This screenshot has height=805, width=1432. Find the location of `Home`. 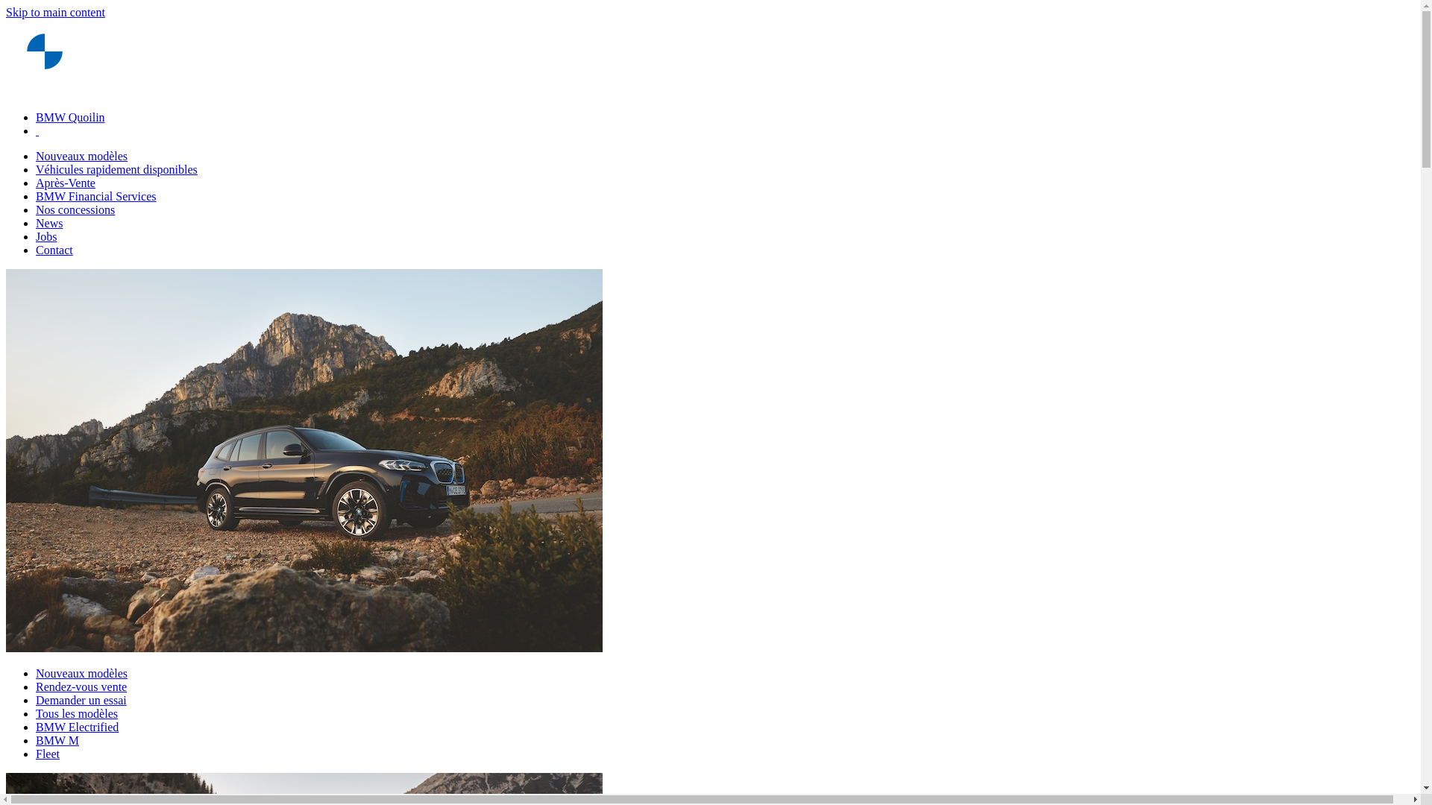

Home is located at coordinates (45, 92).